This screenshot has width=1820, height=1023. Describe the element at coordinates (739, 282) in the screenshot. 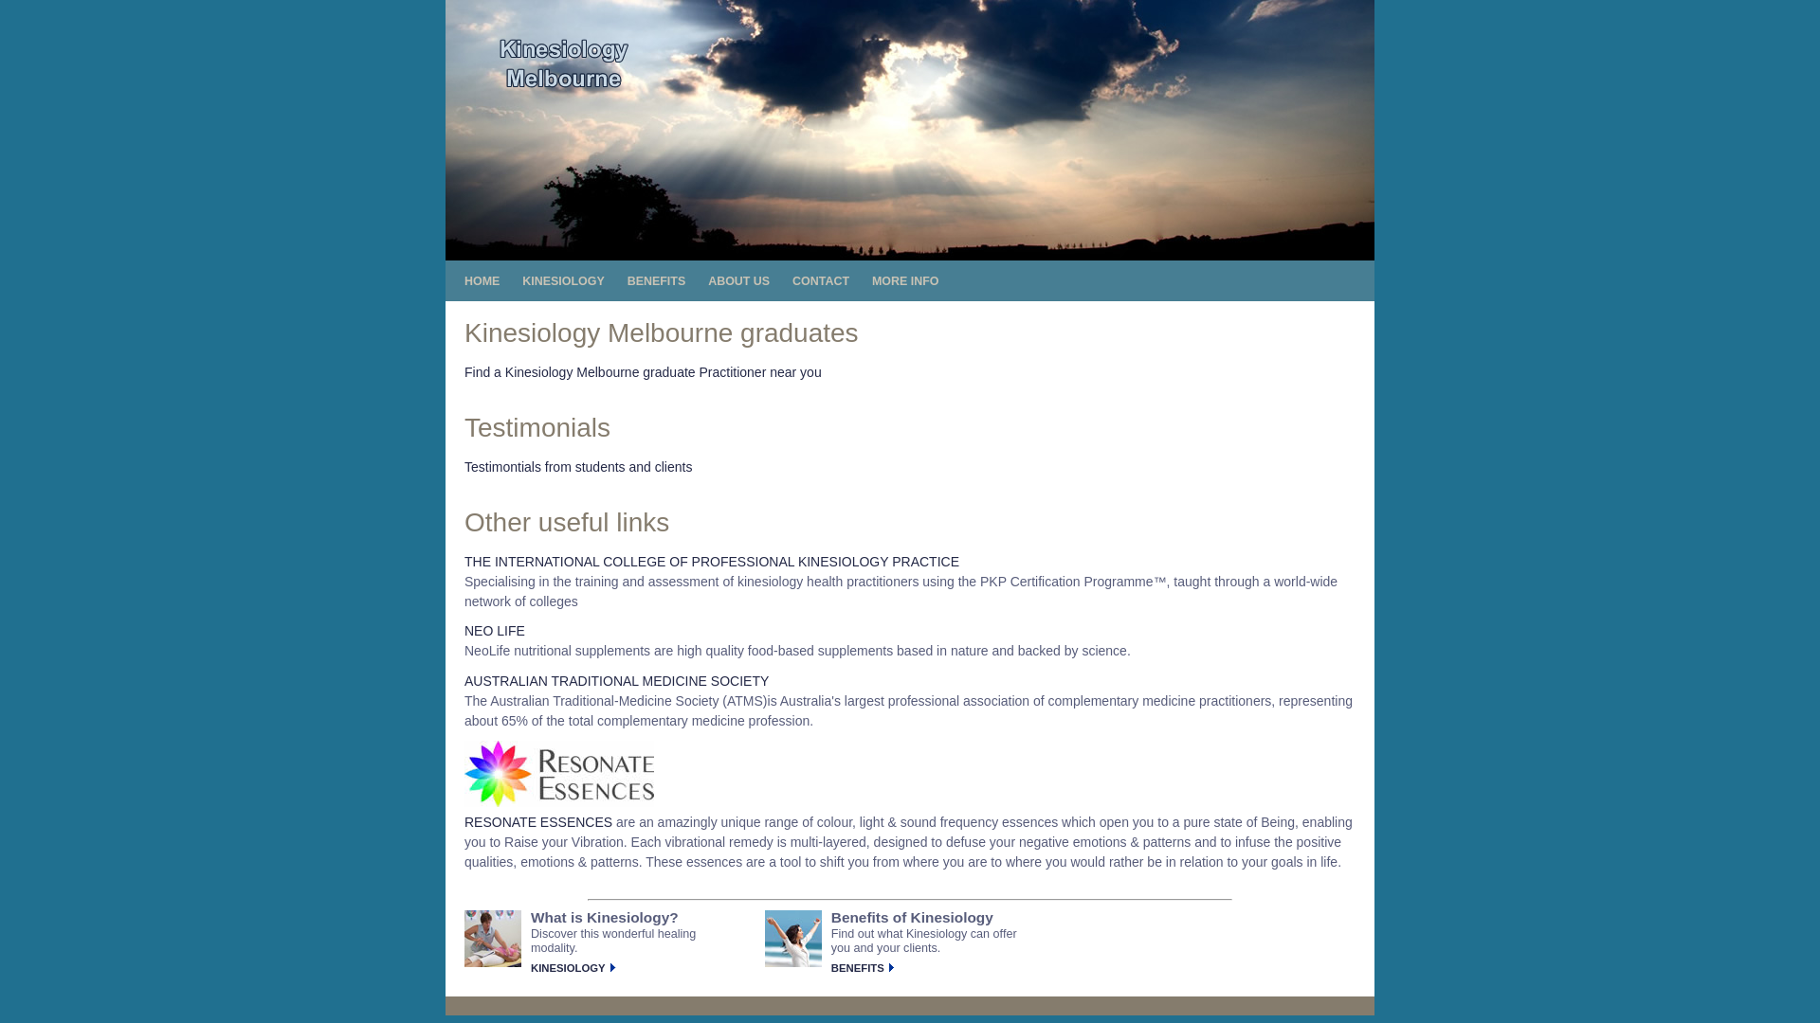

I see `ABOUT US` at that location.